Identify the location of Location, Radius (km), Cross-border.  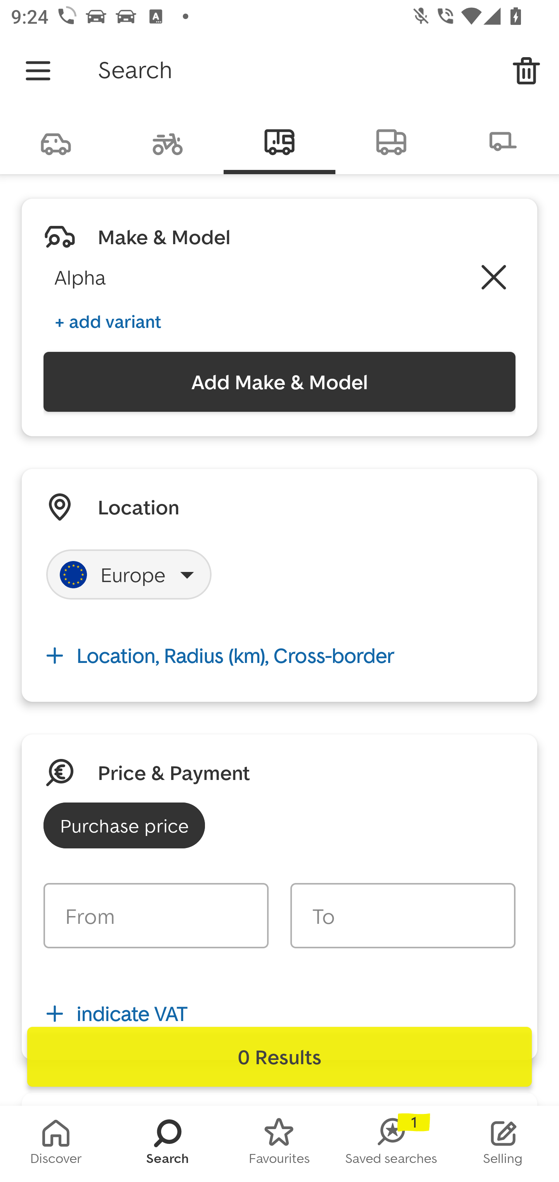
(279, 656).